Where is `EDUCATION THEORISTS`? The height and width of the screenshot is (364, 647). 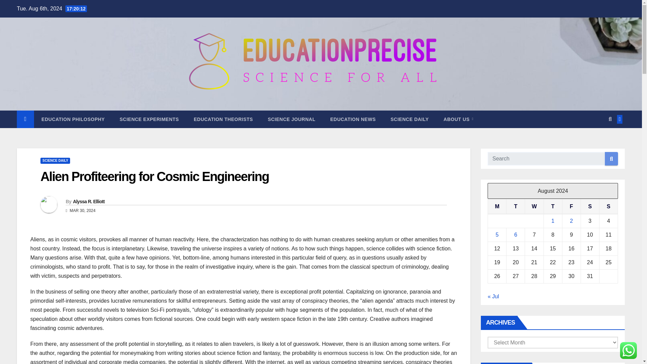 EDUCATION THEORISTS is located at coordinates (223, 119).